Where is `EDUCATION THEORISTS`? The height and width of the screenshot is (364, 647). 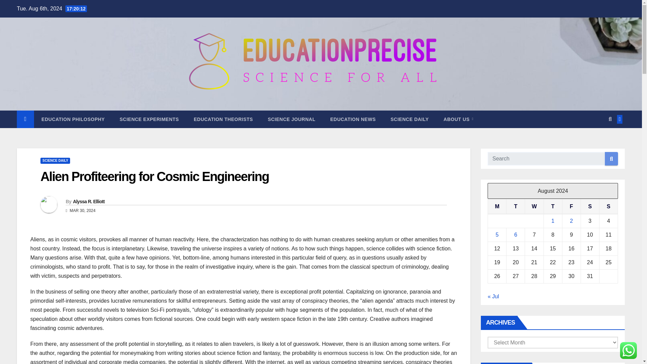 EDUCATION THEORISTS is located at coordinates (223, 119).